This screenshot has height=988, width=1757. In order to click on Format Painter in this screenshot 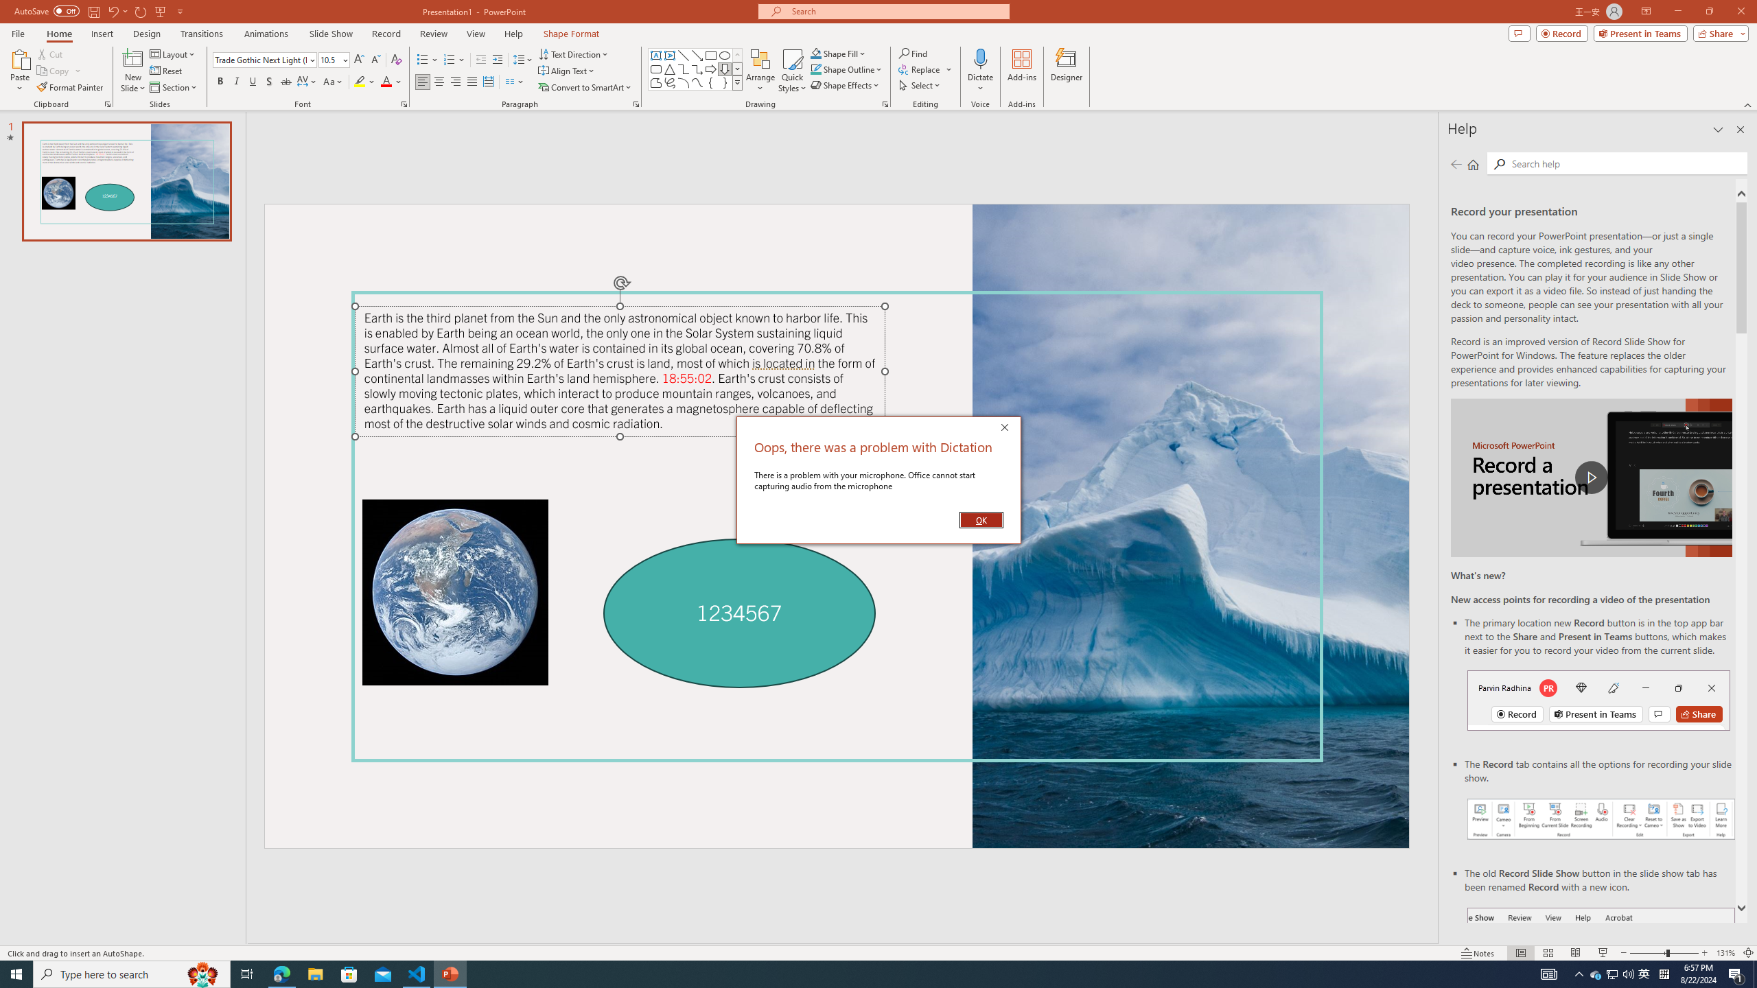, I will do `click(71, 88)`.